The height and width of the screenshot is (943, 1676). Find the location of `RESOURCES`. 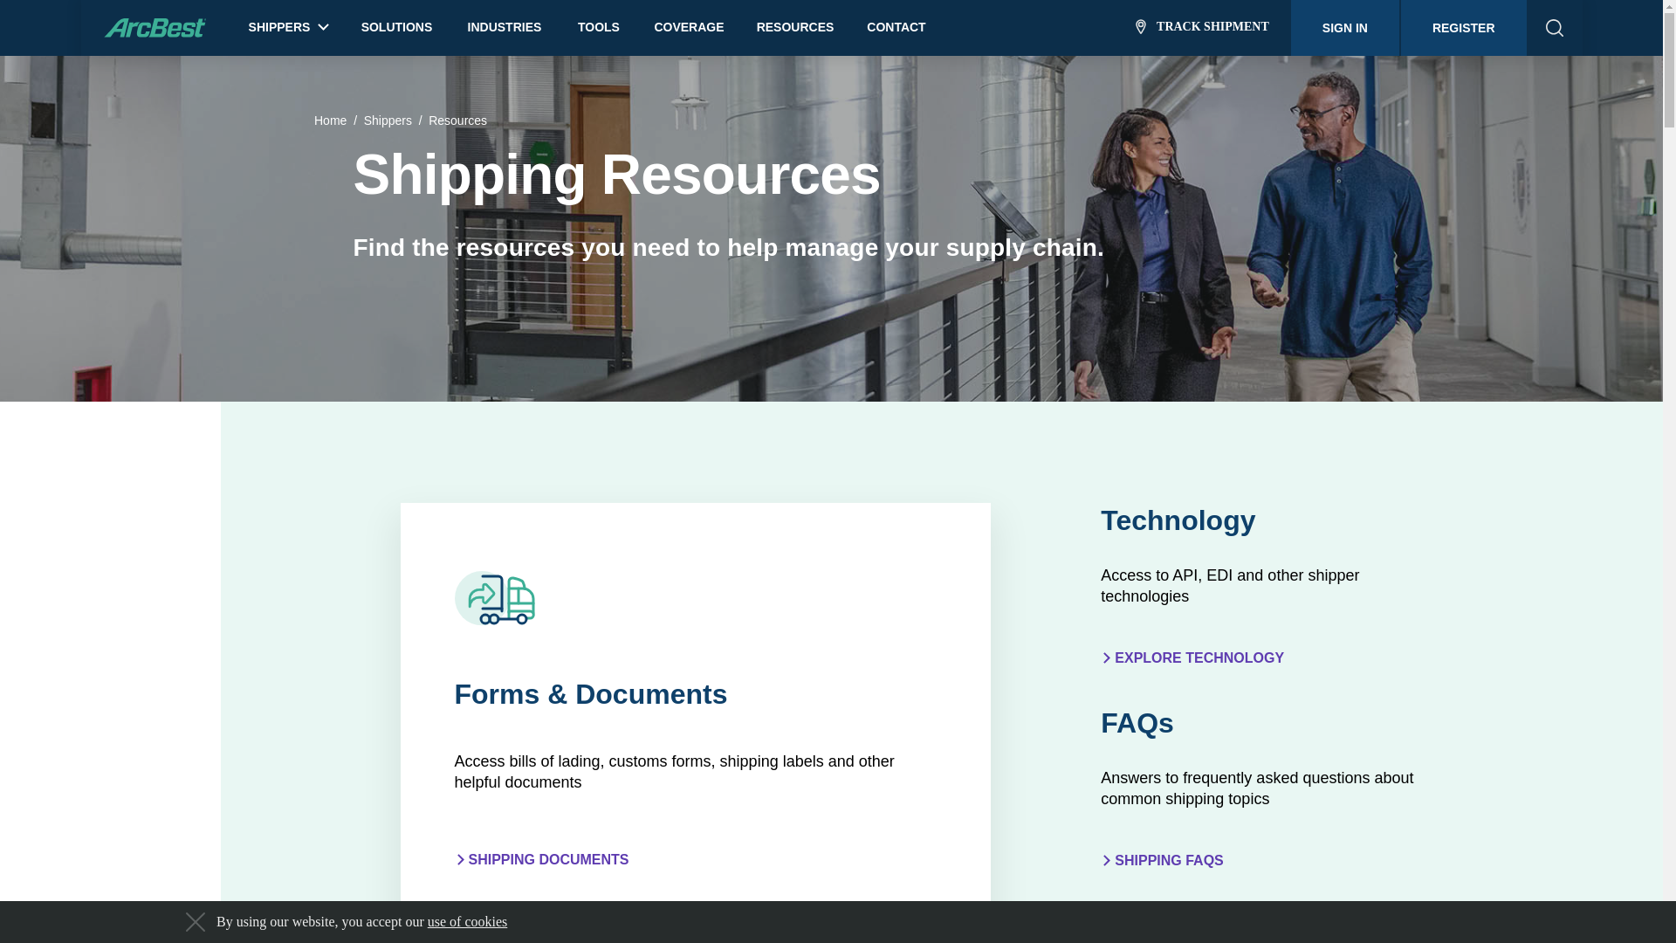

RESOURCES is located at coordinates (796, 28).